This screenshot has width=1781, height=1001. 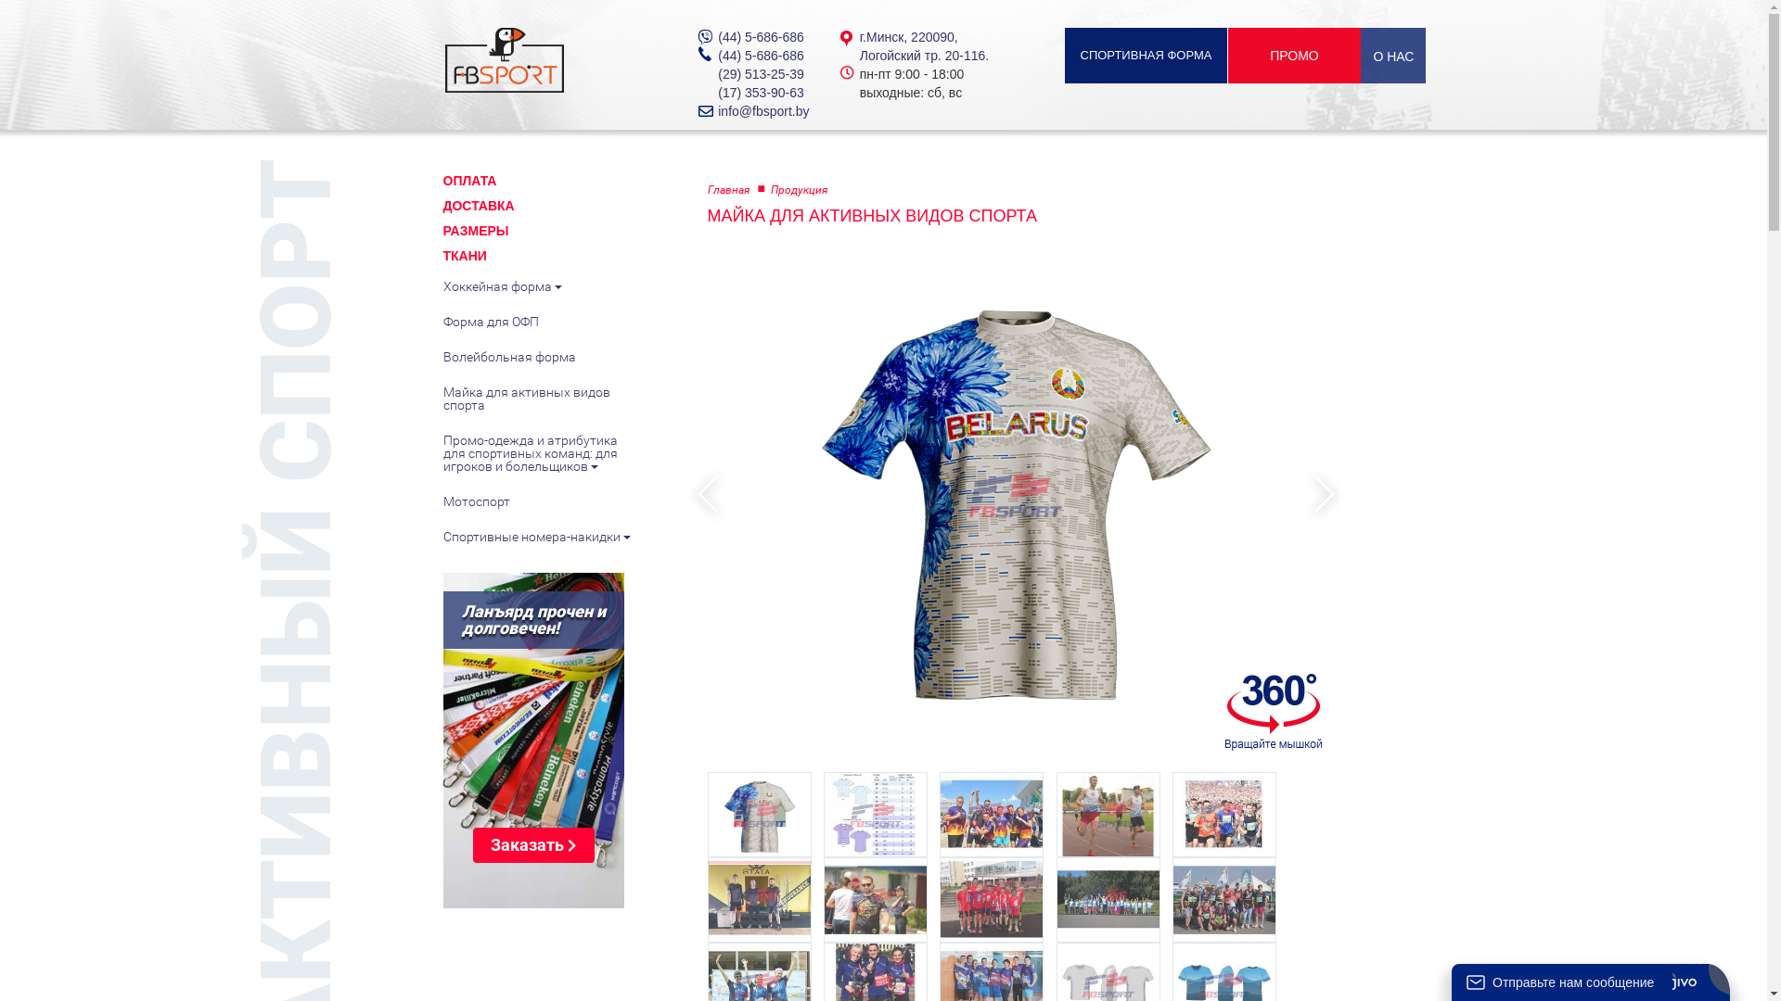 I want to click on (44) 5-686-686, so click(x=761, y=56).